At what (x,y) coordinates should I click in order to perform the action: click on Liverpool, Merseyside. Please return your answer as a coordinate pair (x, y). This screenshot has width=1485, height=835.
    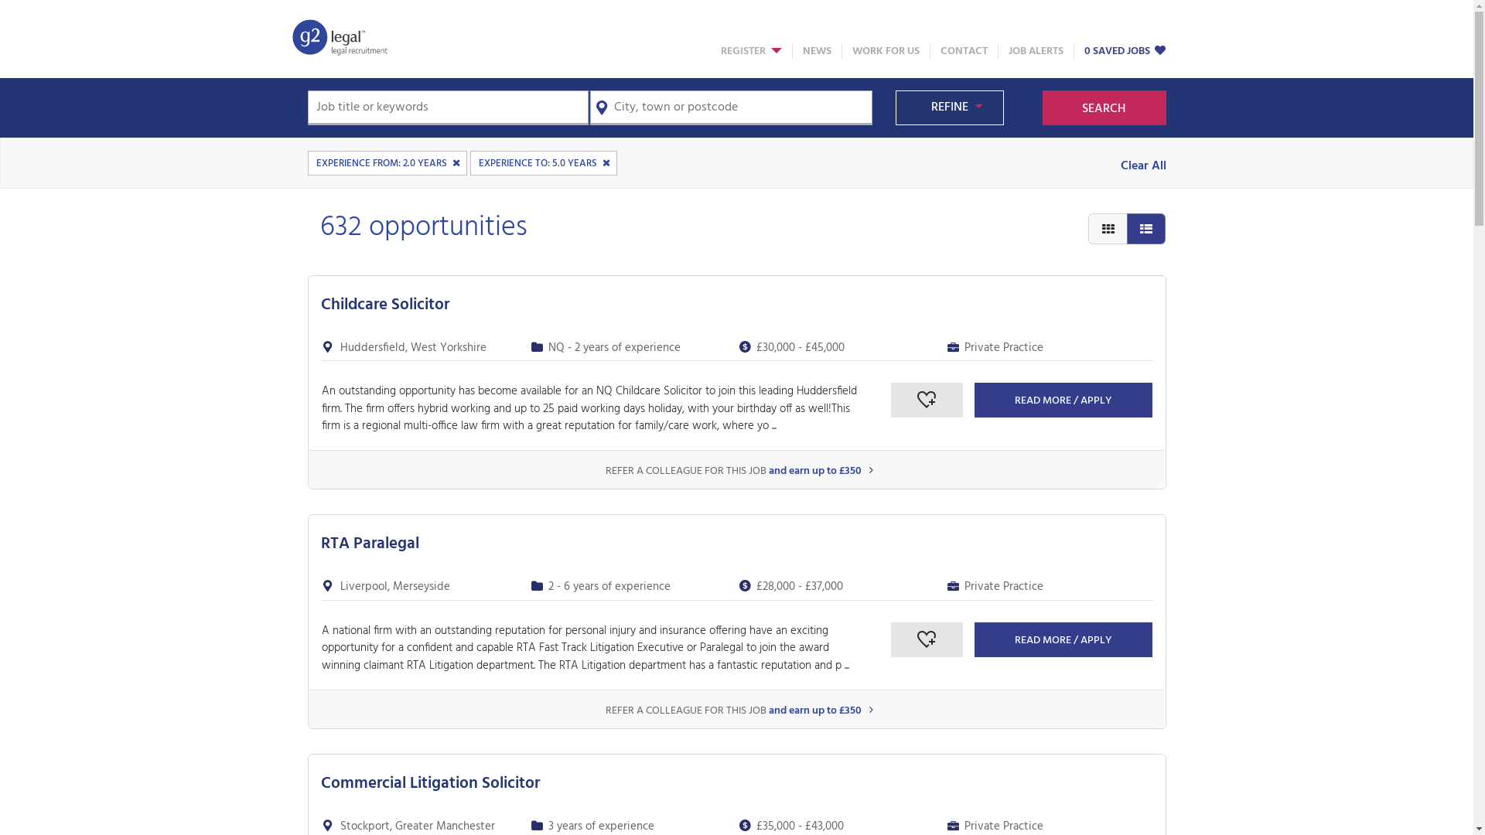
    Looking at the image, I should click on (395, 587).